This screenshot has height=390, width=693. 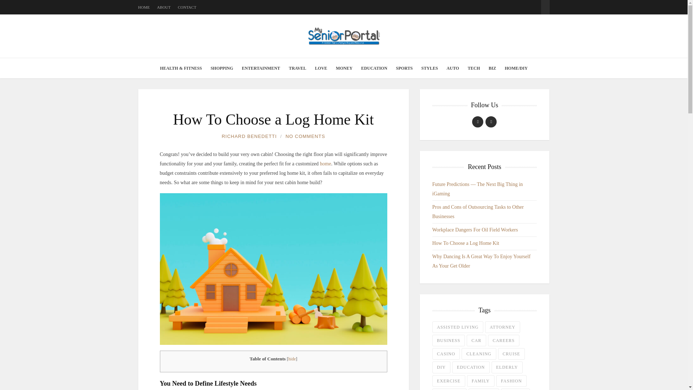 What do you see at coordinates (321, 68) in the screenshot?
I see `LOVE` at bounding box center [321, 68].